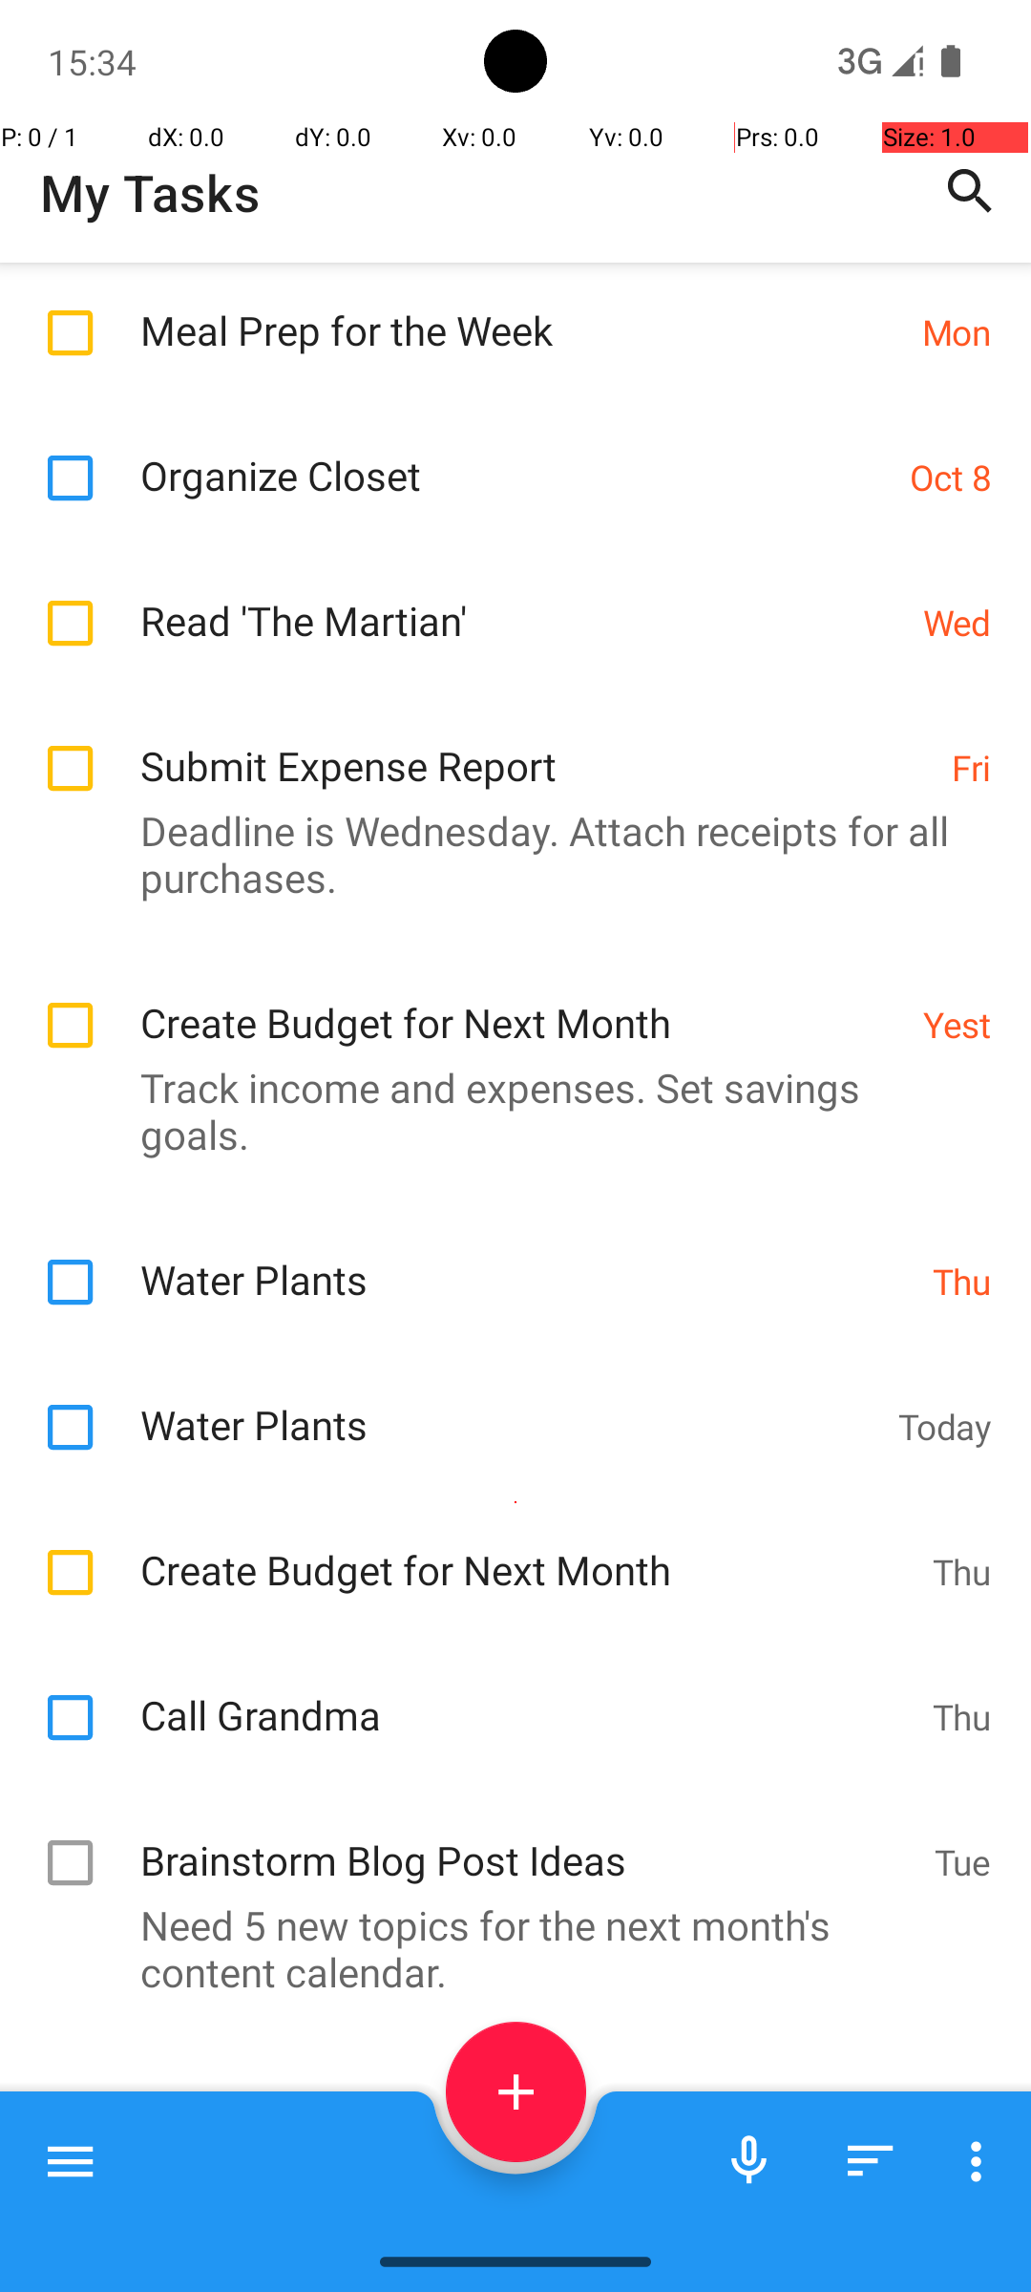 The height and width of the screenshot is (2292, 1031). I want to click on Oct 8, so click(951, 477).